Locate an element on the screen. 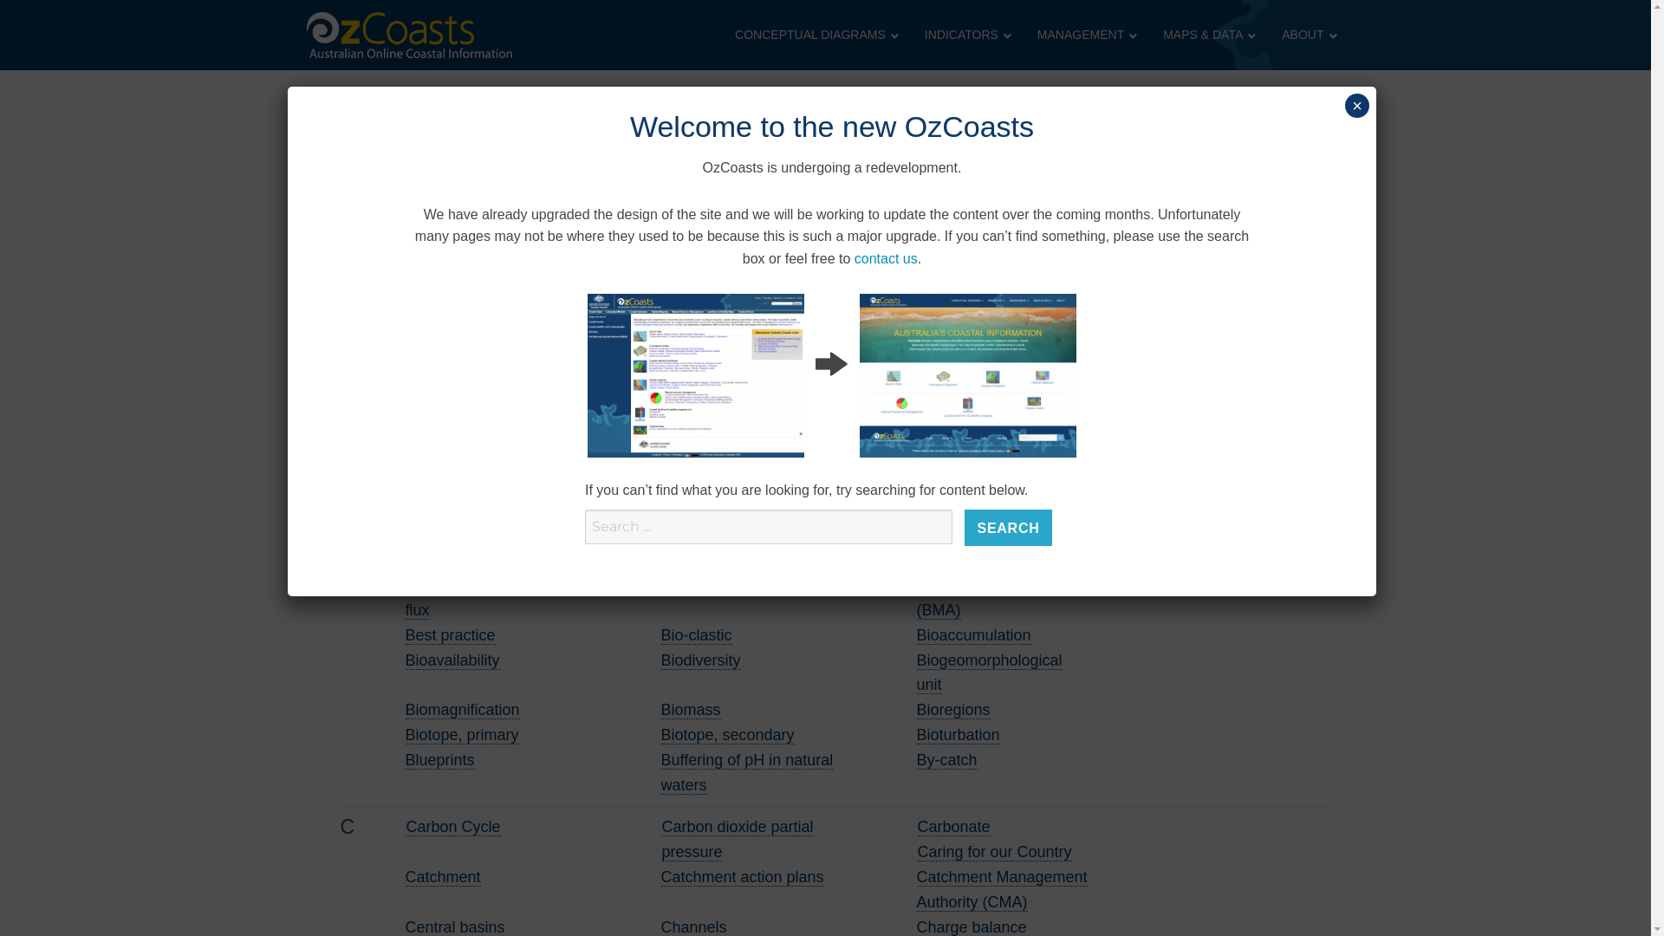  Australian Beach Safety & Management Program is located at coordinates (491, 481).